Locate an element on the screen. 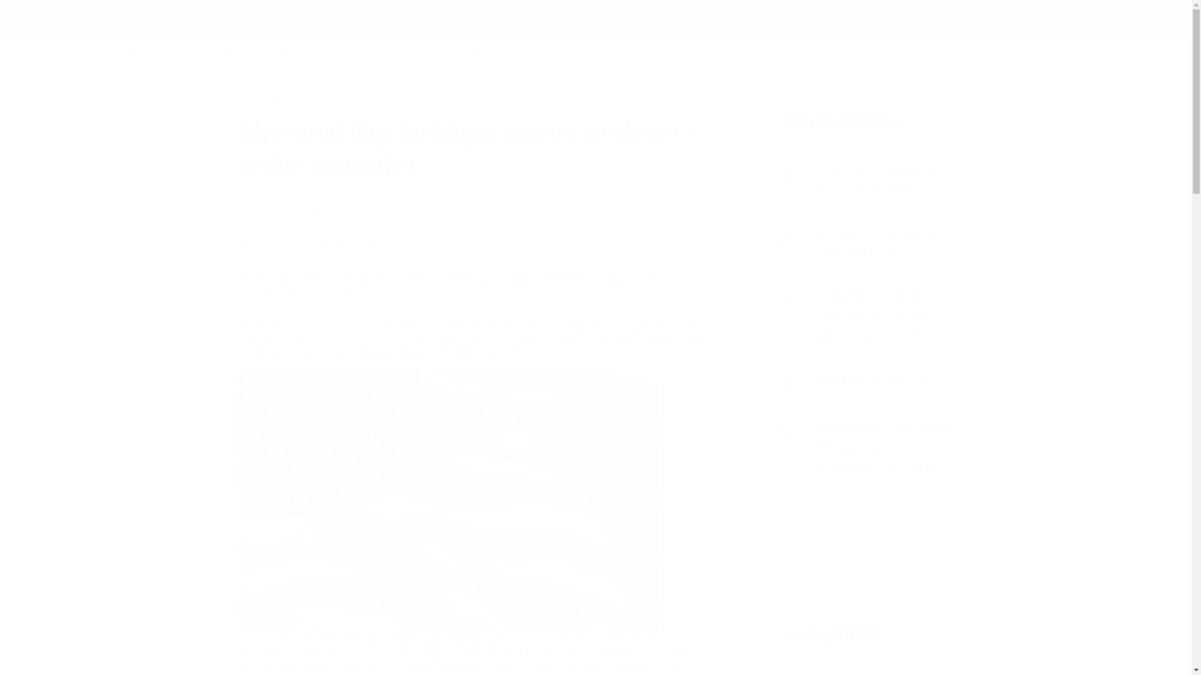  Blog is located at coordinates (274, 101).